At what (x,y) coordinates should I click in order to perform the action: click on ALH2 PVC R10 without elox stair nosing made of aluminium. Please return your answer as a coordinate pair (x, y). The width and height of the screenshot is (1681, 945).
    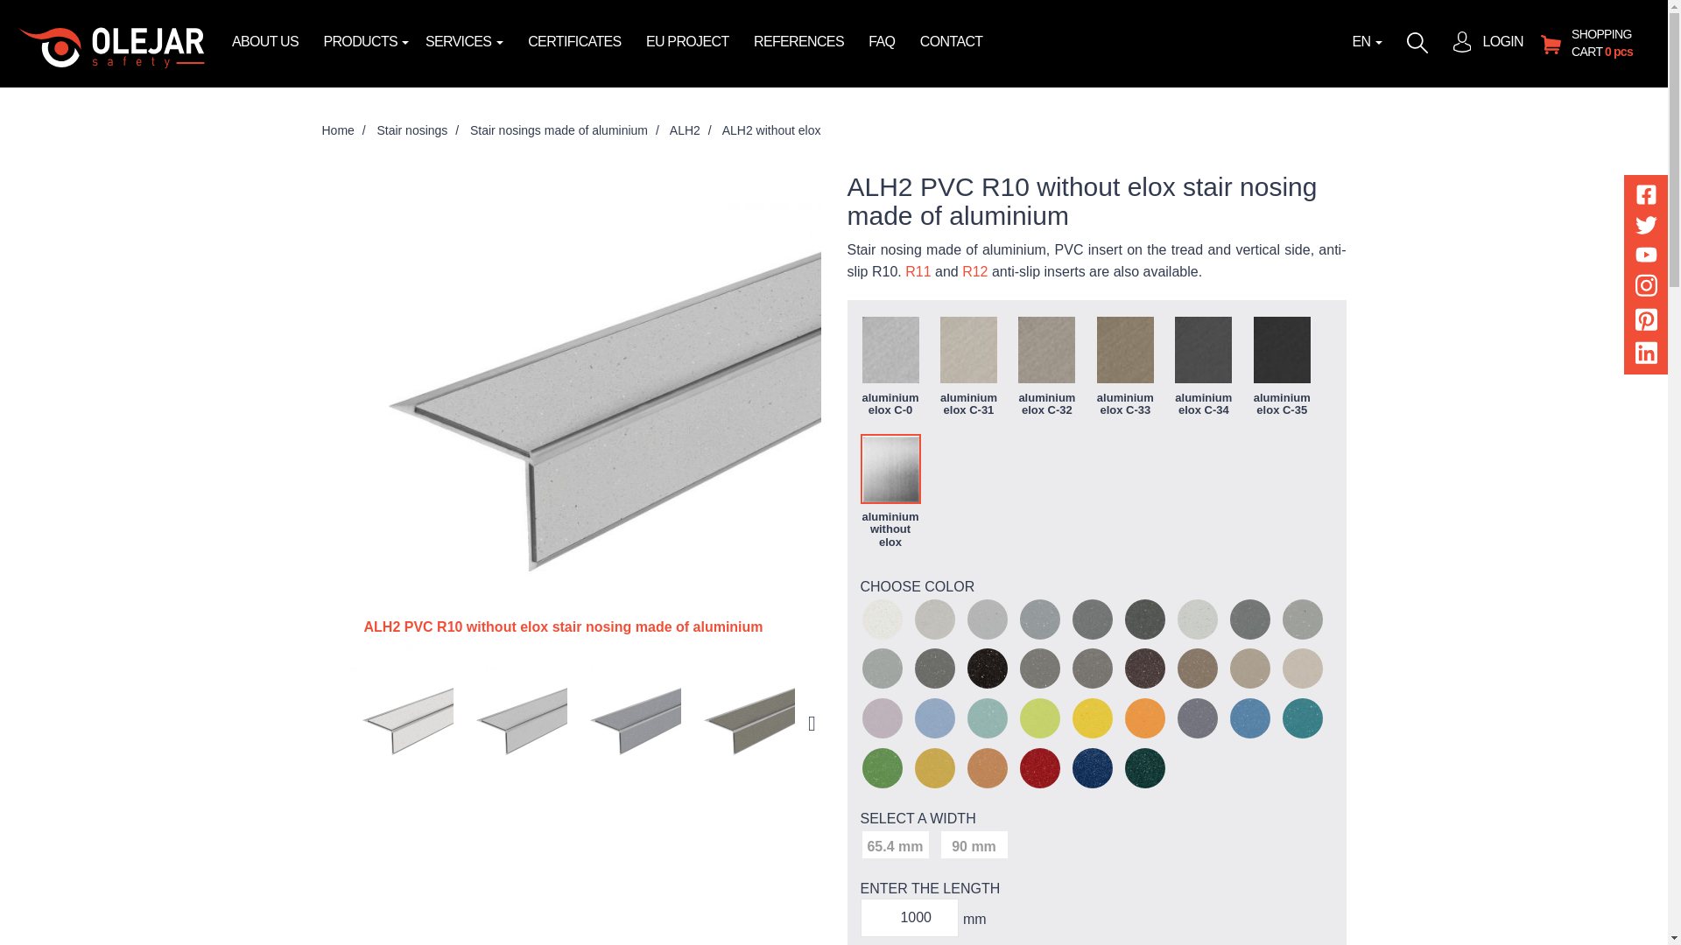
    Looking at the image, I should click on (629, 723).